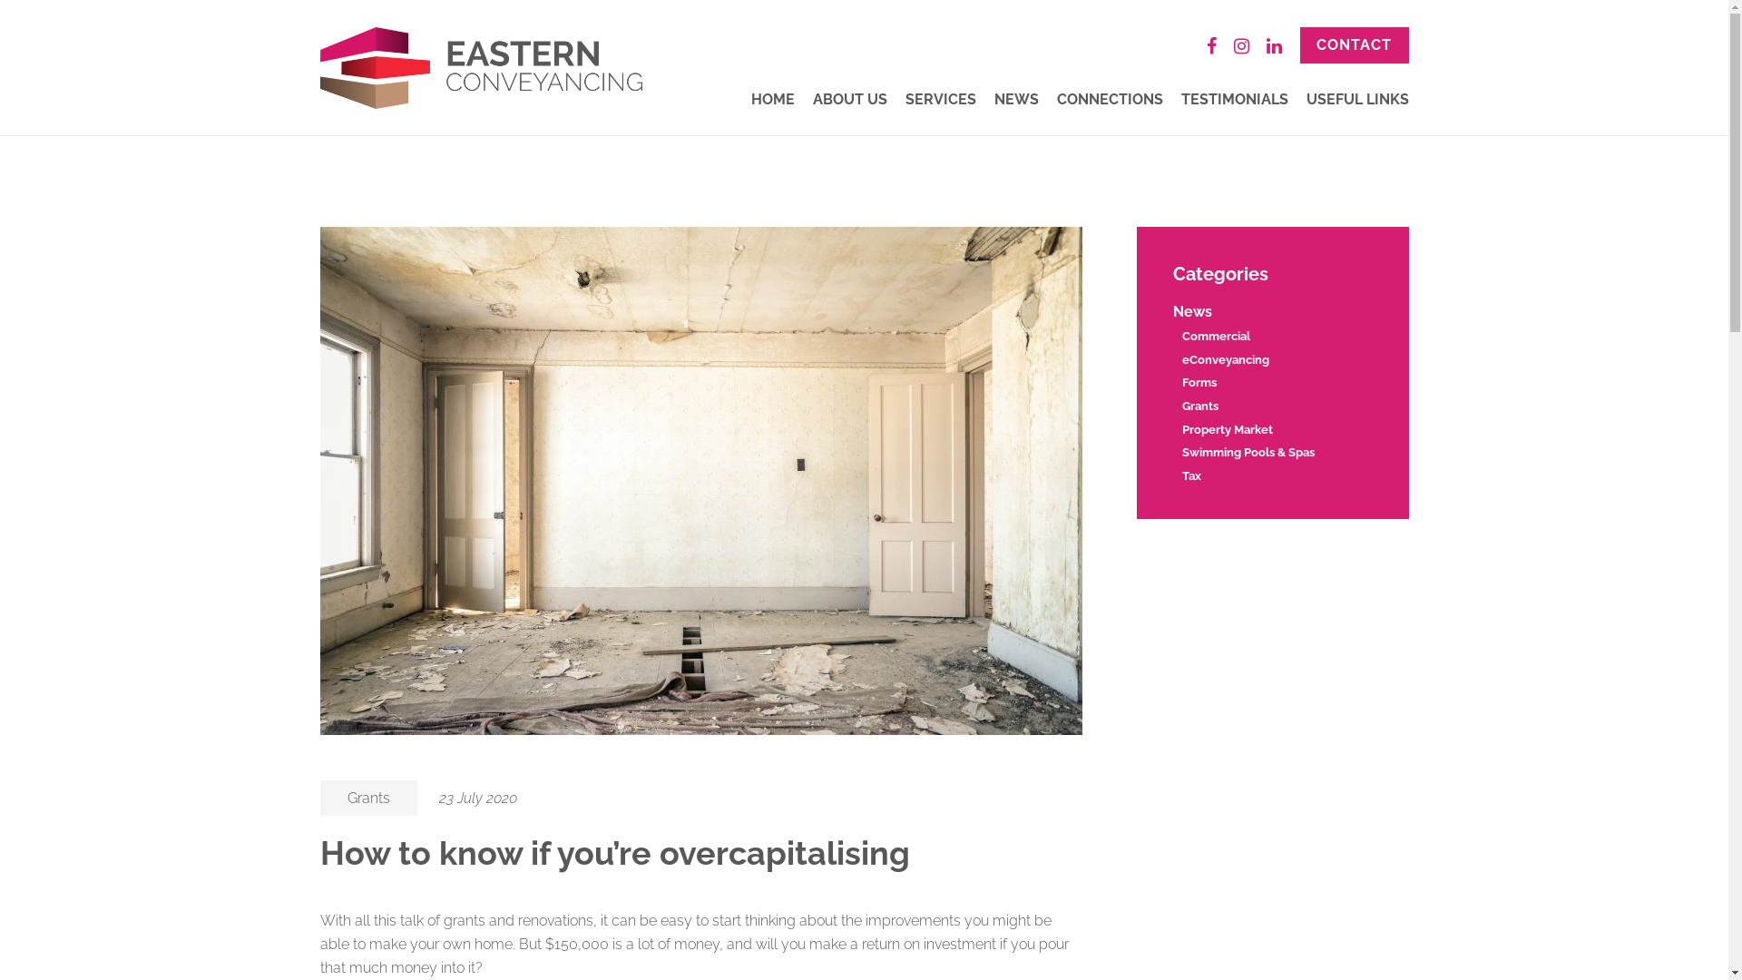 The width and height of the screenshot is (1742, 980). What do you see at coordinates (1354, 45) in the screenshot?
I see `CONTACT` at bounding box center [1354, 45].